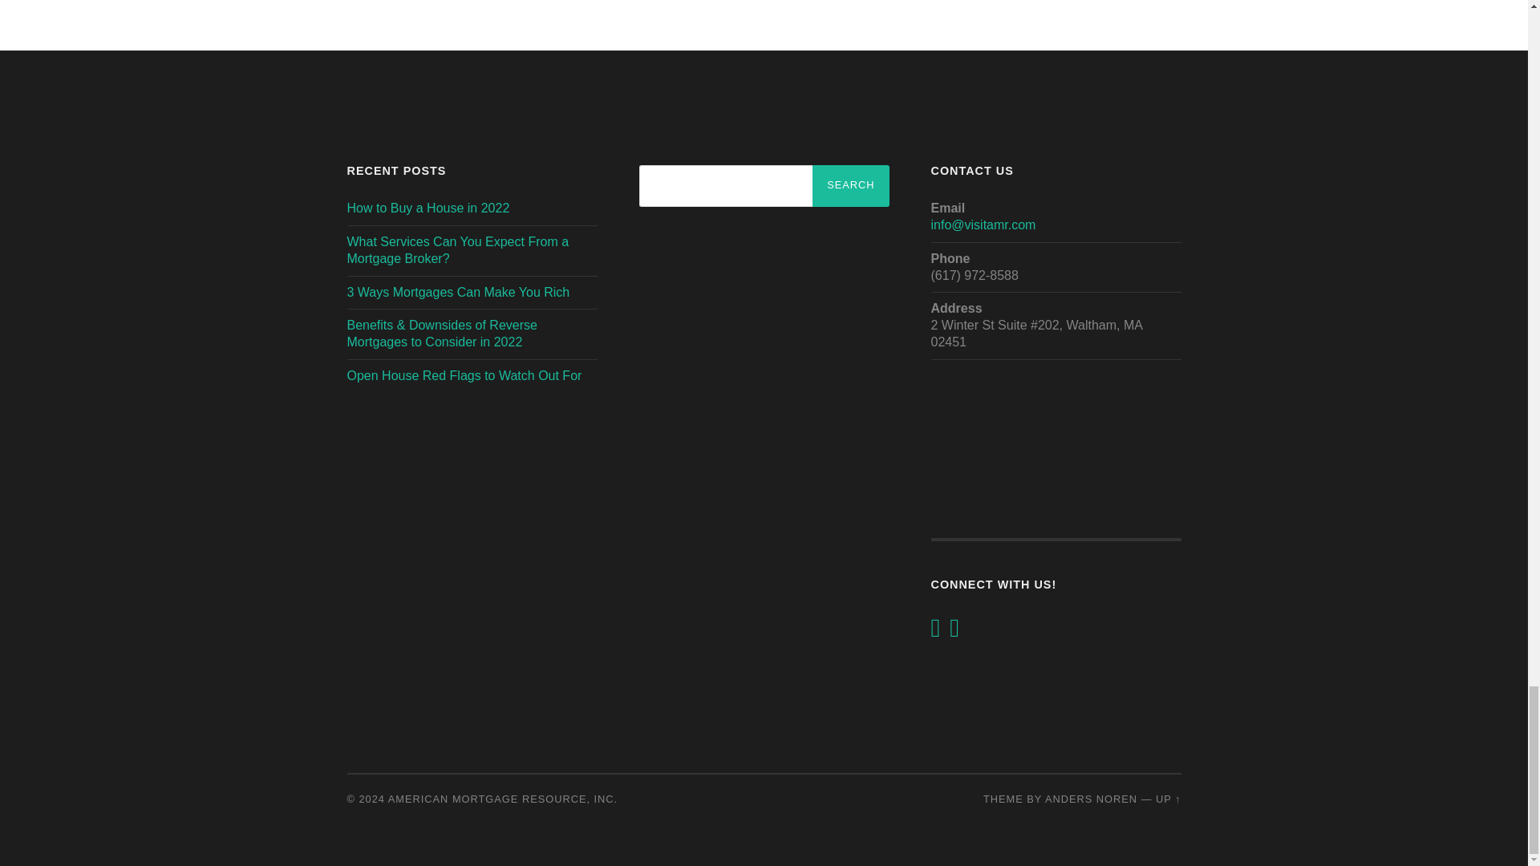  Describe the element at coordinates (850, 186) in the screenshot. I see `Search` at that location.